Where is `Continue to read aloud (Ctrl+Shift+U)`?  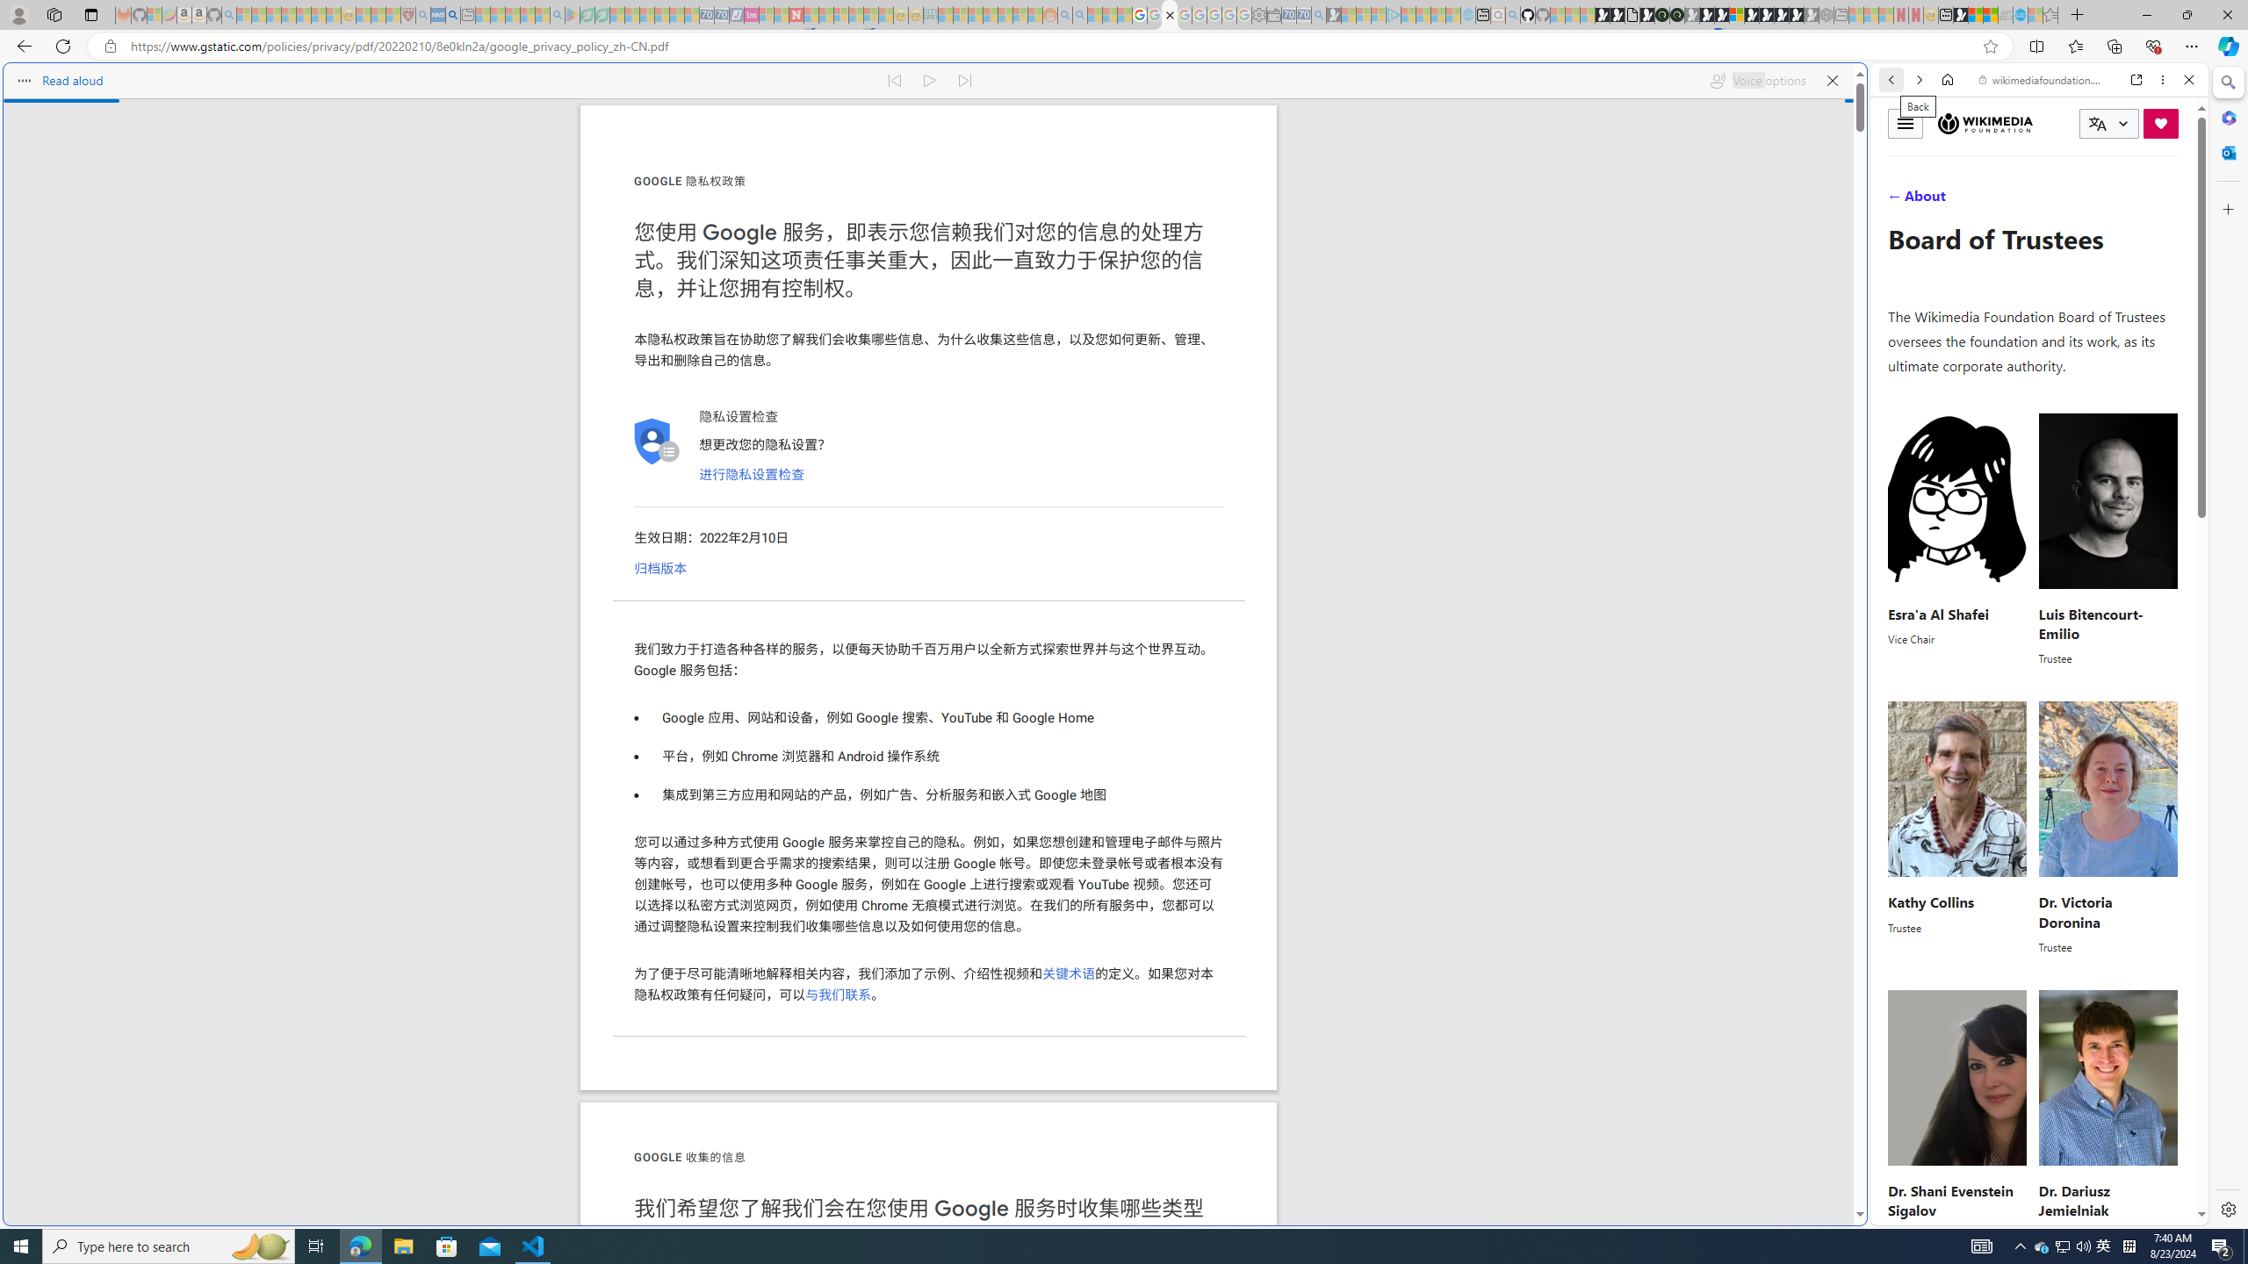
Continue to read aloud (Ctrl+Shift+U) is located at coordinates (931, 81).